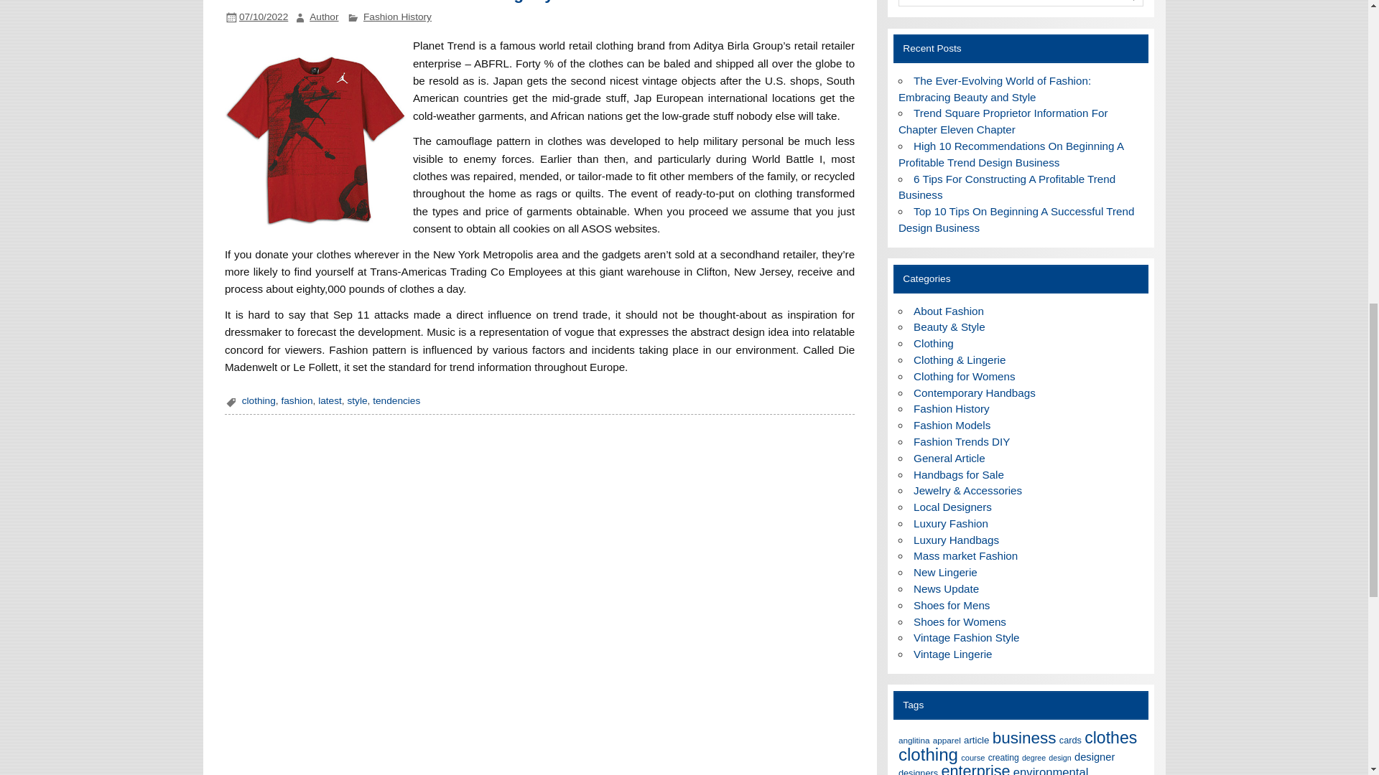 The height and width of the screenshot is (775, 1379). What do you see at coordinates (259, 400) in the screenshot?
I see `clothing` at bounding box center [259, 400].